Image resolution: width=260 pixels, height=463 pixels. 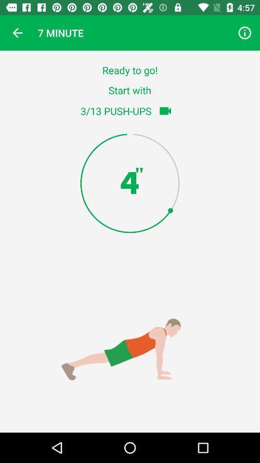 I want to click on press the icon to the right of the 7 minute item, so click(x=245, y=33).